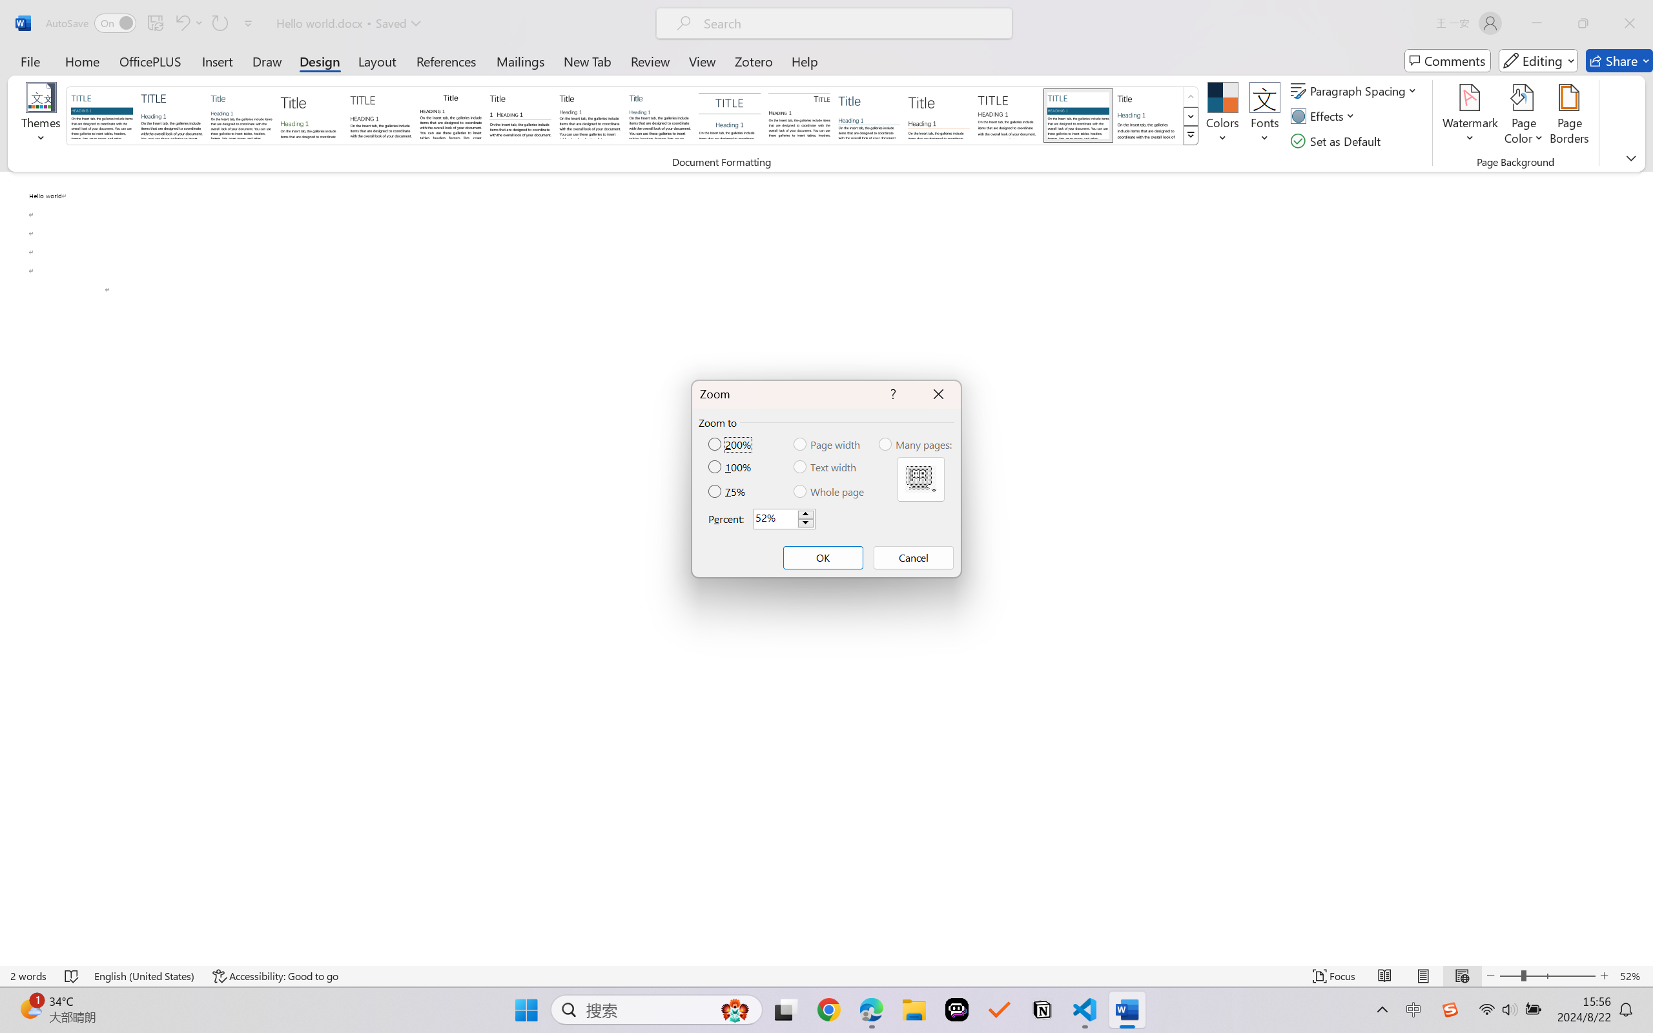 This screenshot has width=1653, height=1033. I want to click on New Tab, so click(588, 61).